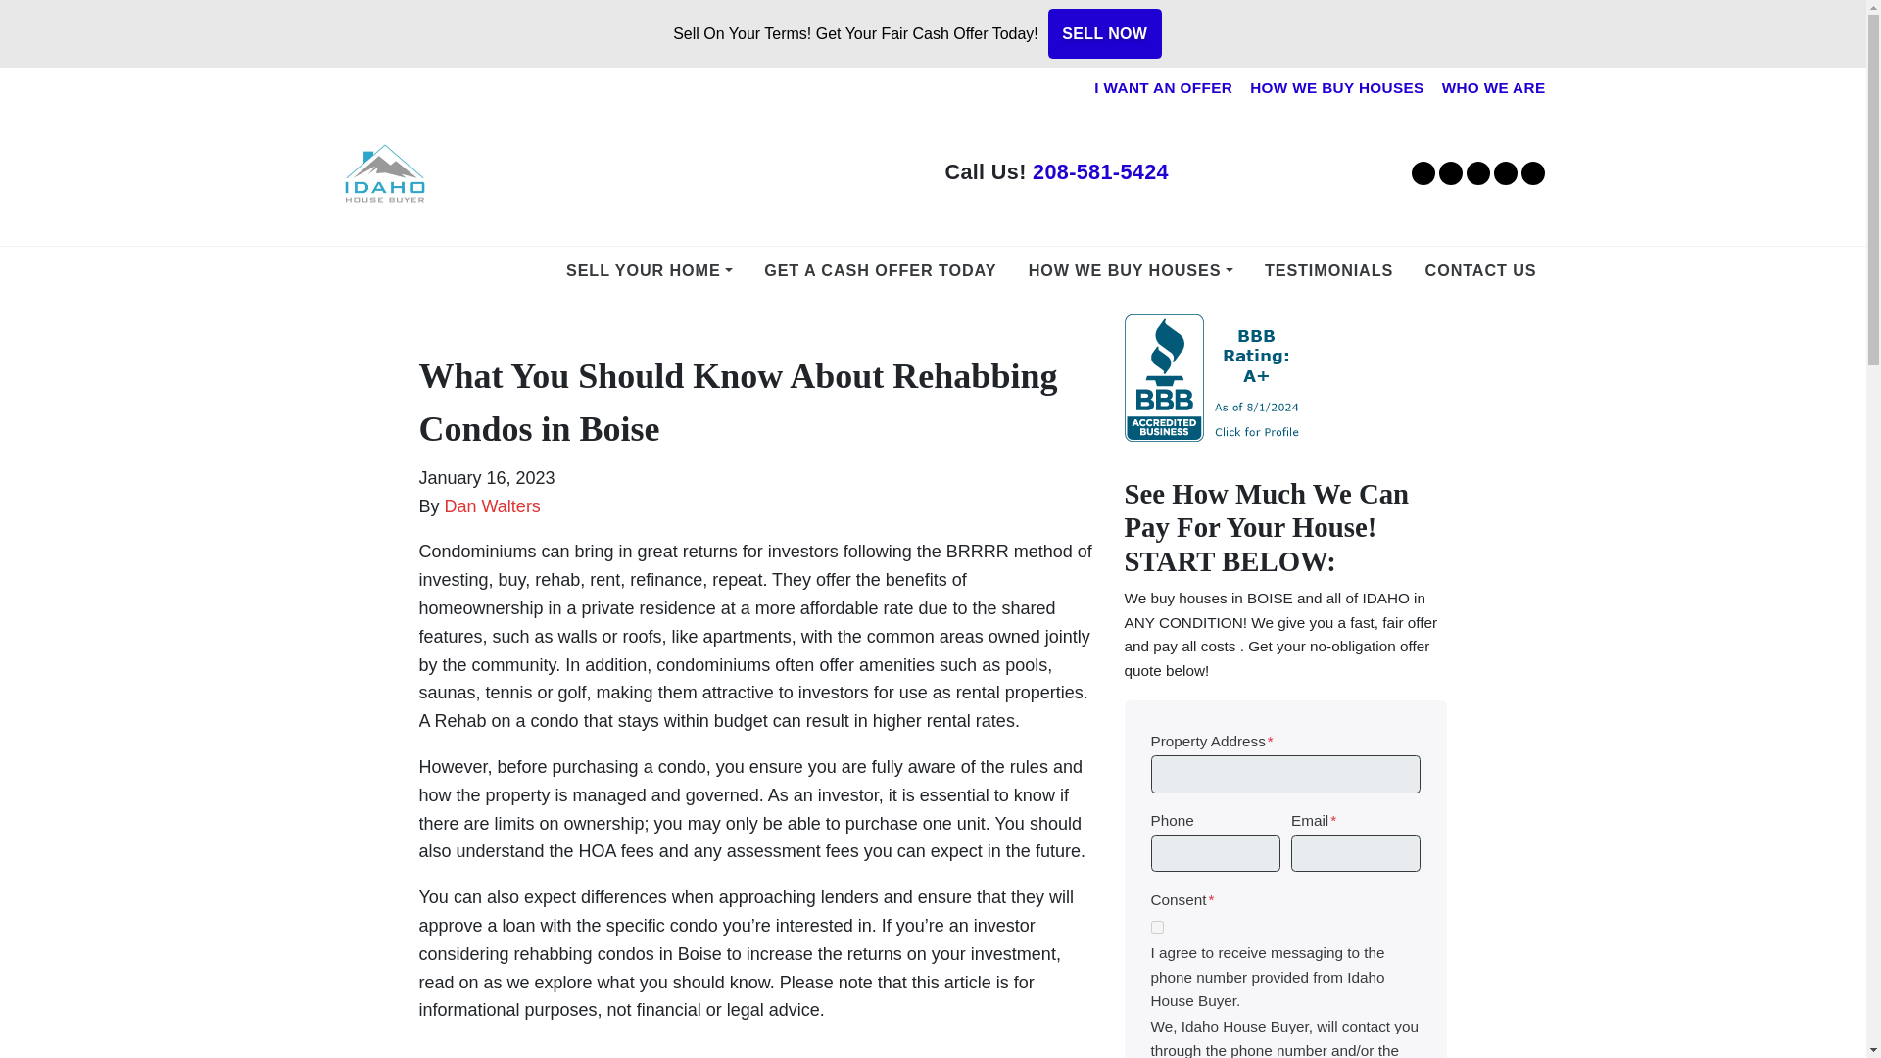  Describe the element at coordinates (1481, 271) in the screenshot. I see `Contact Us` at that location.